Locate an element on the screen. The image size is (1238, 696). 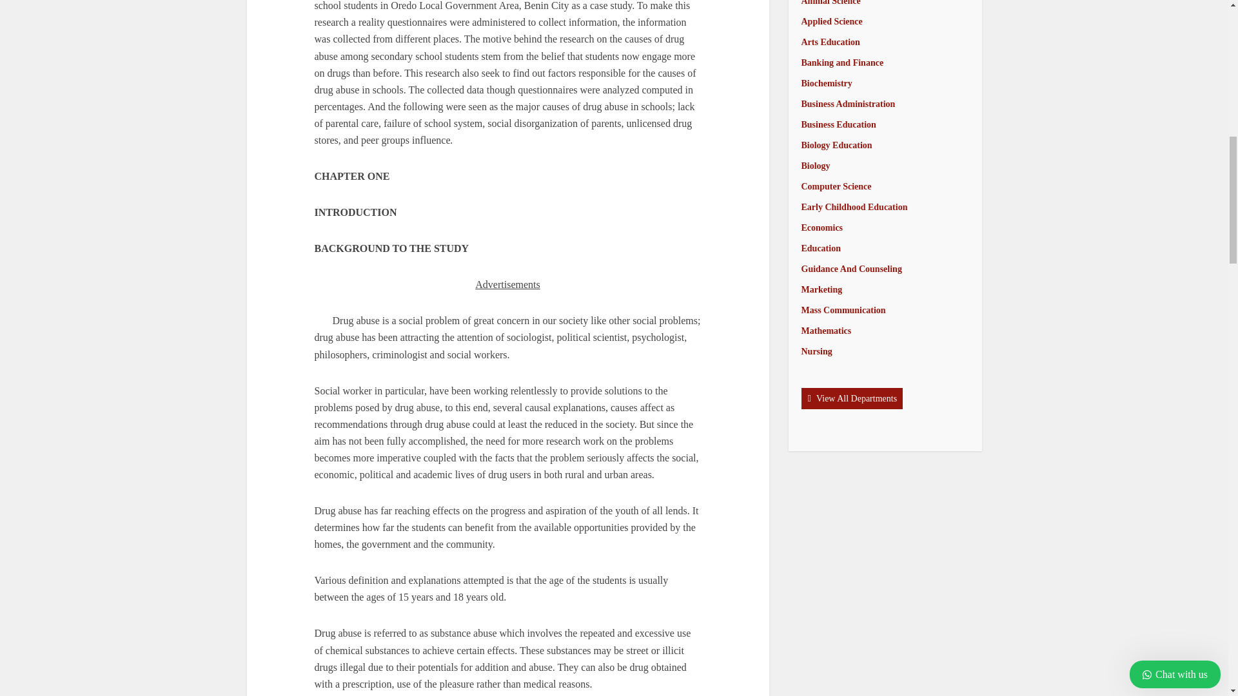
Banking and Finance is located at coordinates (842, 62).